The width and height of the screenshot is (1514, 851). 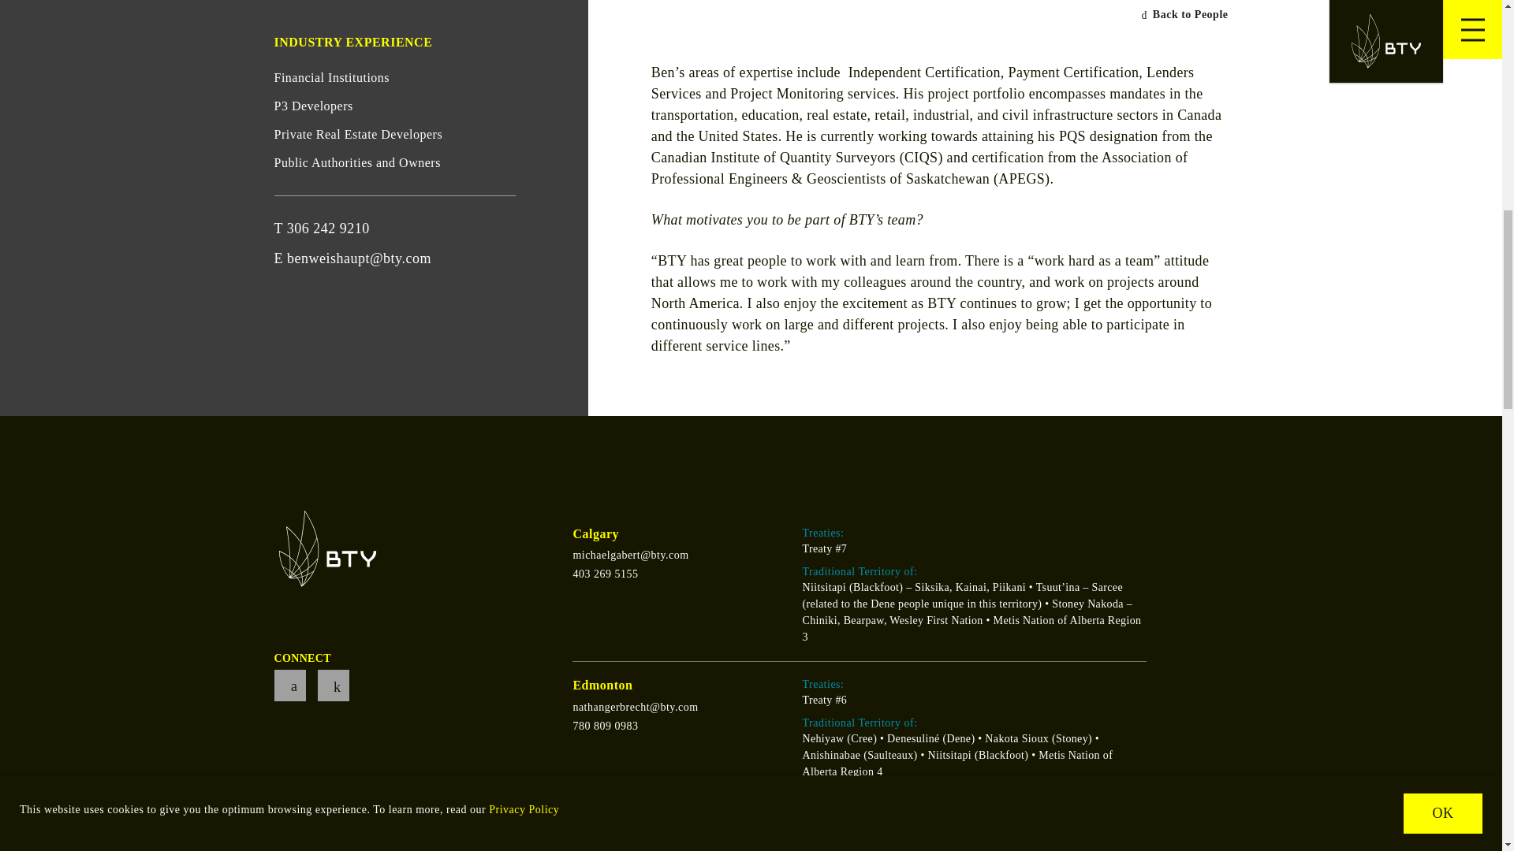 I want to click on BTY logo, so click(x=327, y=548).